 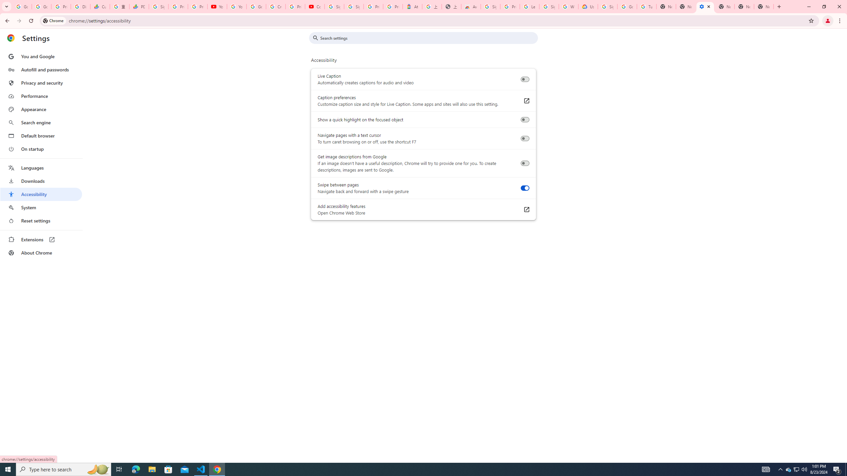 I want to click on Default browser, so click(x=41, y=136).